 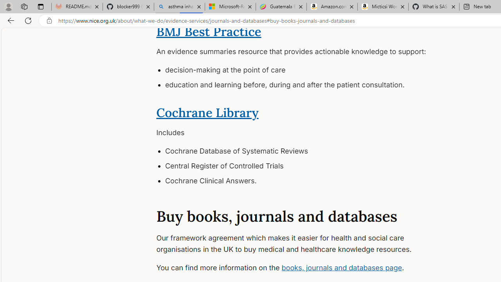 What do you see at coordinates (209, 31) in the screenshot?
I see `BMJ Best Practice` at bounding box center [209, 31].